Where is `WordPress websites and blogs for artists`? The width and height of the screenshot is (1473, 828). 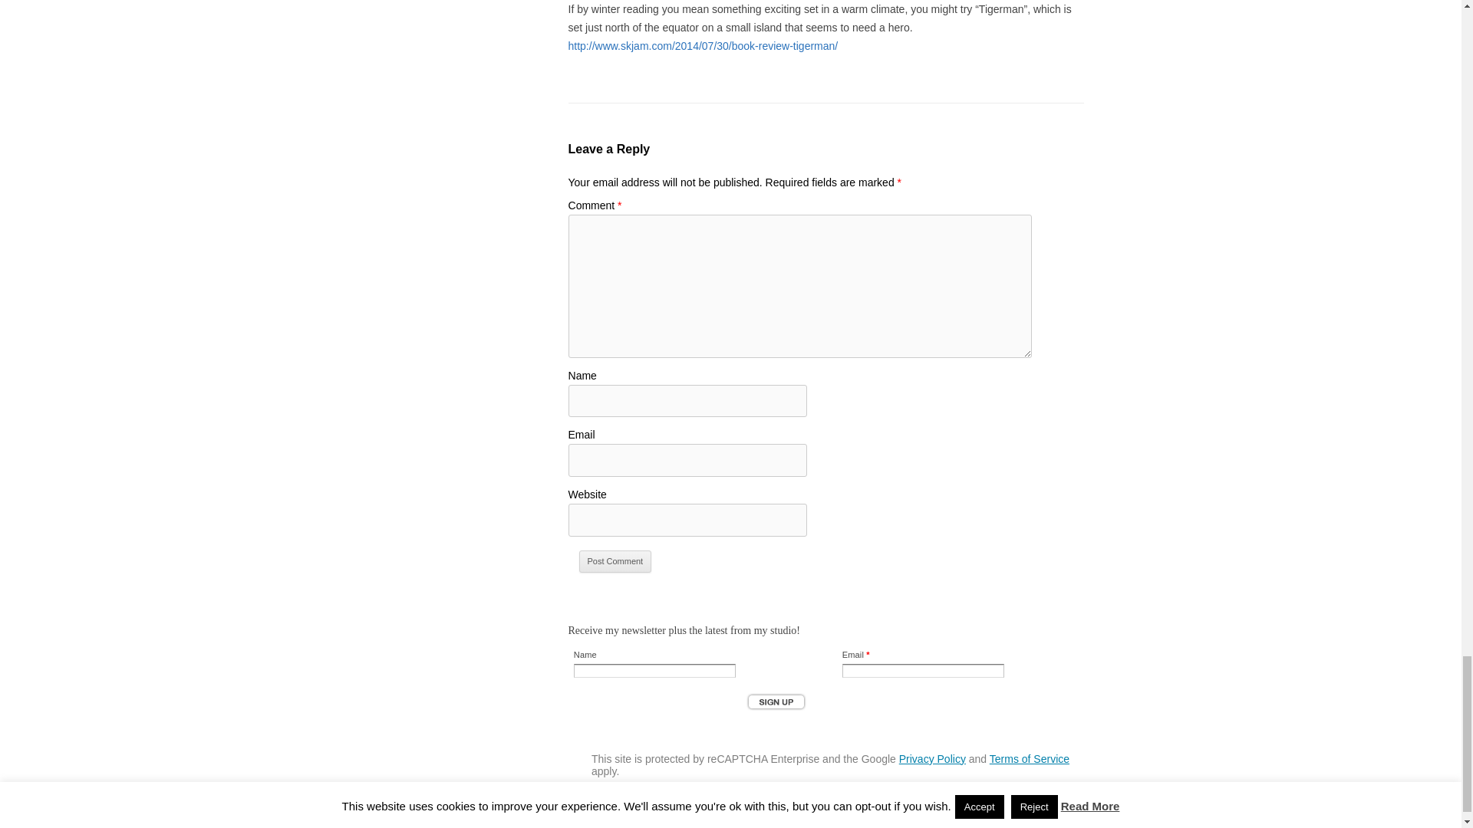 WordPress websites and blogs for artists is located at coordinates (743, 818).